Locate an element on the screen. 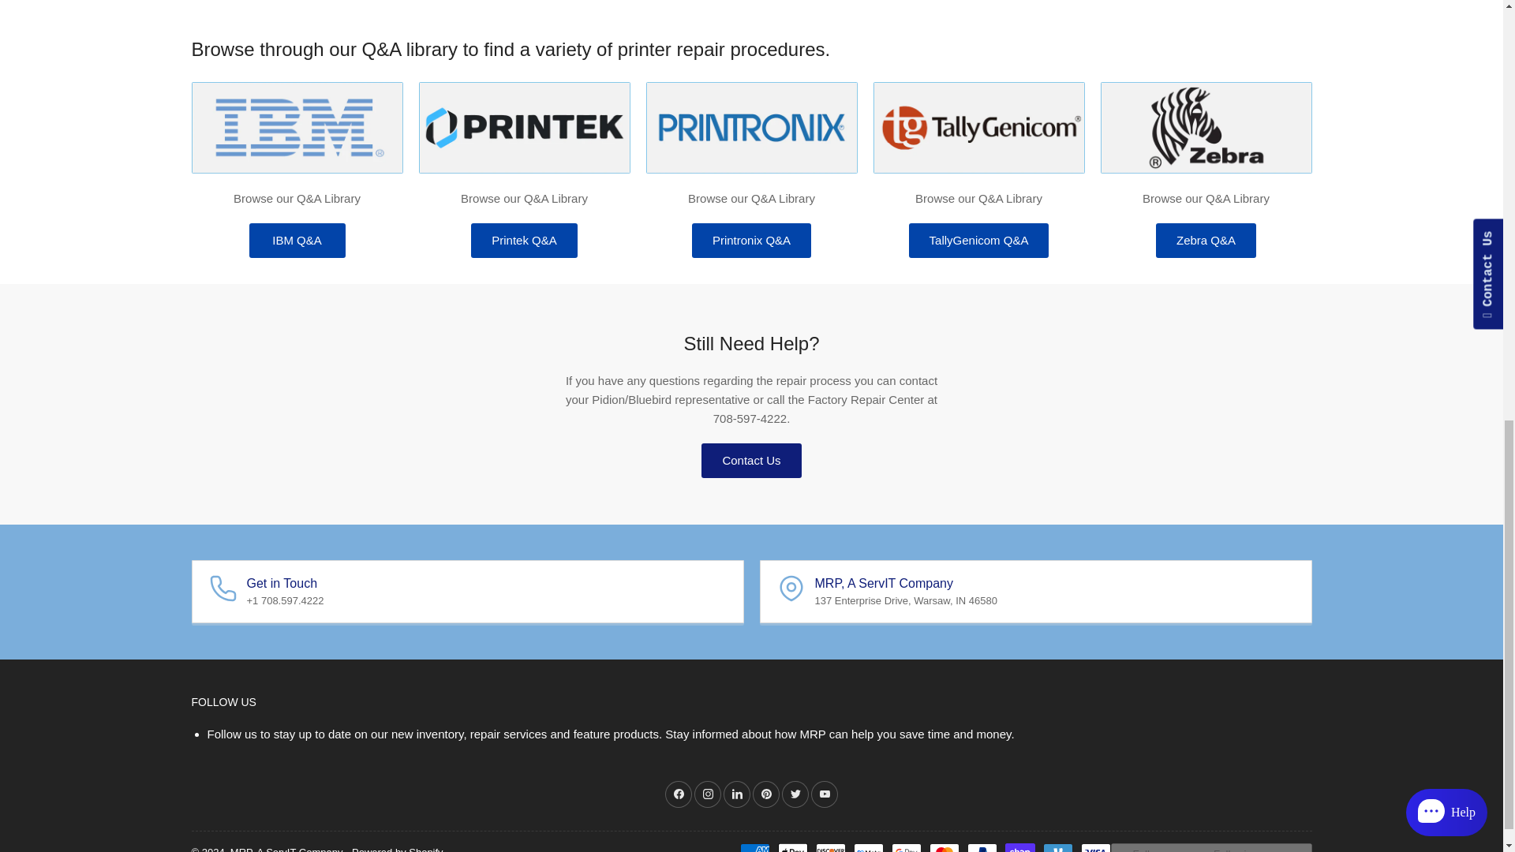  American Express is located at coordinates (754, 847).